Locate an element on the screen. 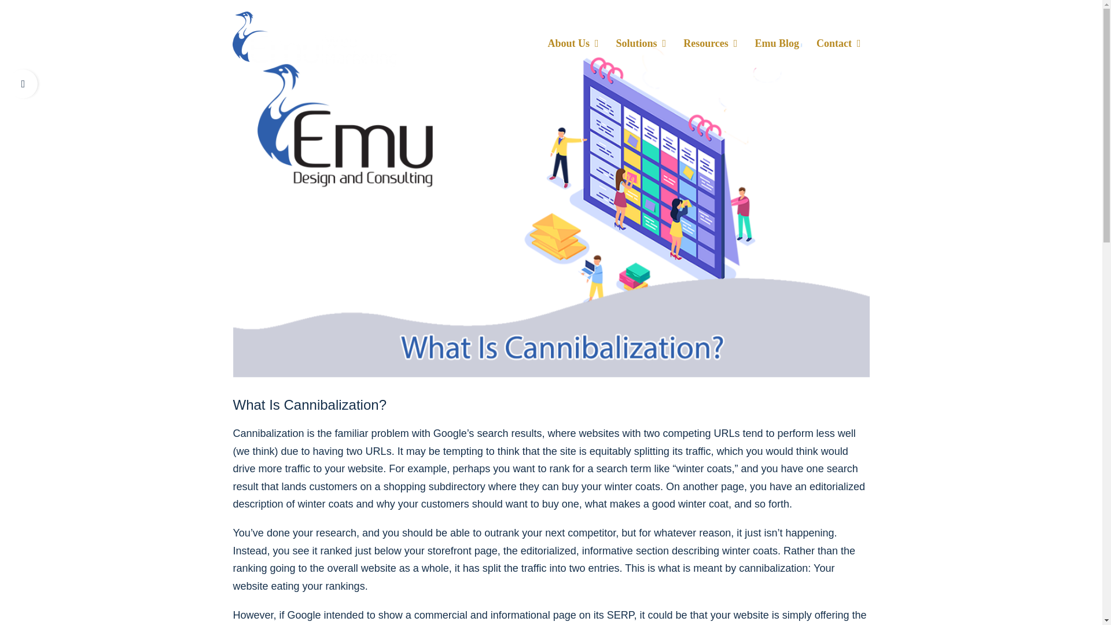 The width and height of the screenshot is (1111, 625). Contact is located at coordinates (838, 39).